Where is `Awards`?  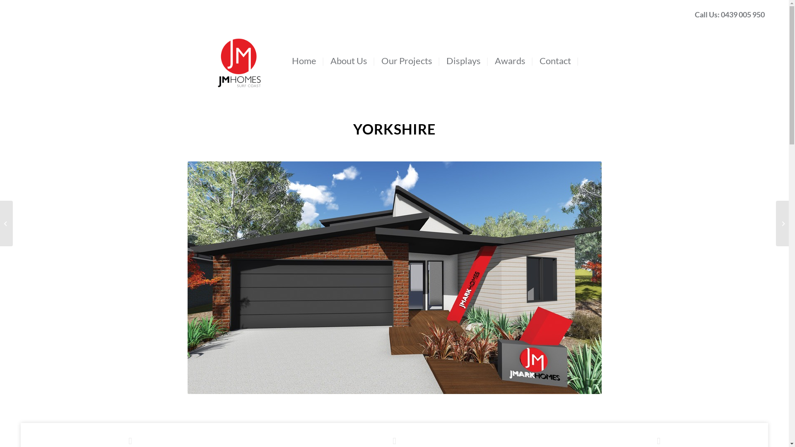 Awards is located at coordinates (511, 61).